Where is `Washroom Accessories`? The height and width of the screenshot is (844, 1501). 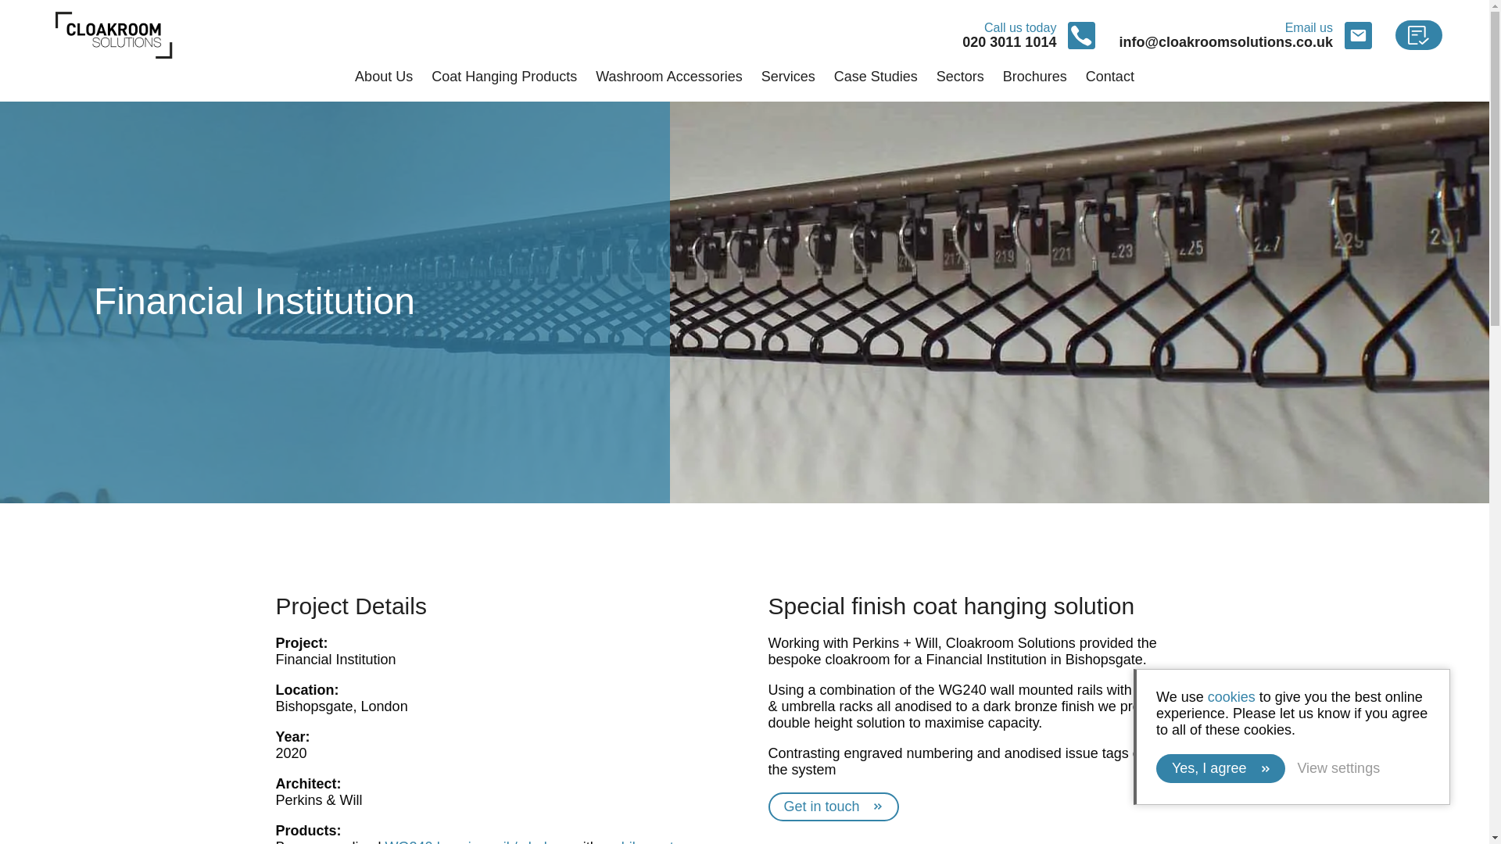
Washroom Accessories is located at coordinates (668, 77).